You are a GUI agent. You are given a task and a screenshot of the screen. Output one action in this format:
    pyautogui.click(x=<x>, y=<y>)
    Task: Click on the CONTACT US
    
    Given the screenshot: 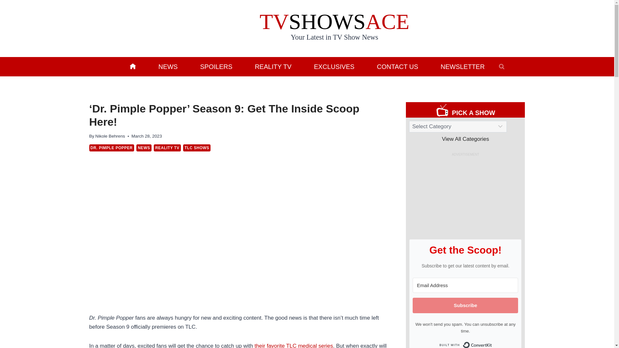 What is the action you would take?
    pyautogui.click(x=398, y=66)
    